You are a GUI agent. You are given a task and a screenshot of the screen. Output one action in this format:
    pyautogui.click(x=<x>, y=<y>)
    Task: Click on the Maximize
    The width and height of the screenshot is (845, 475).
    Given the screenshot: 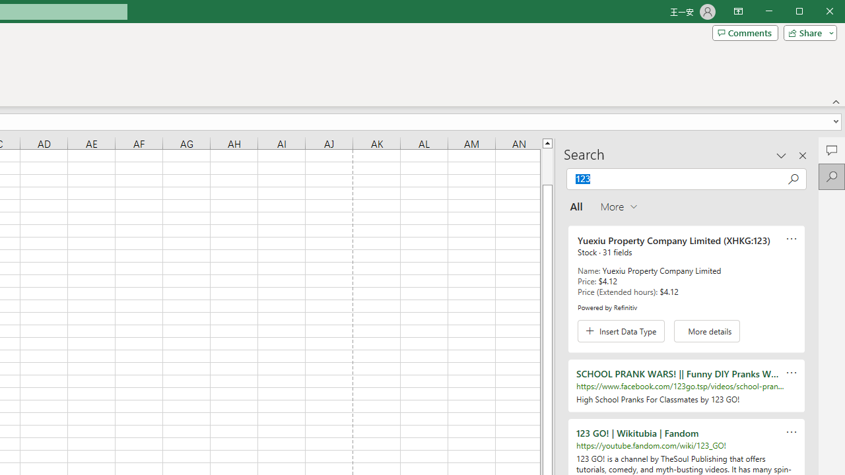 What is the action you would take?
    pyautogui.click(x=818, y=12)
    